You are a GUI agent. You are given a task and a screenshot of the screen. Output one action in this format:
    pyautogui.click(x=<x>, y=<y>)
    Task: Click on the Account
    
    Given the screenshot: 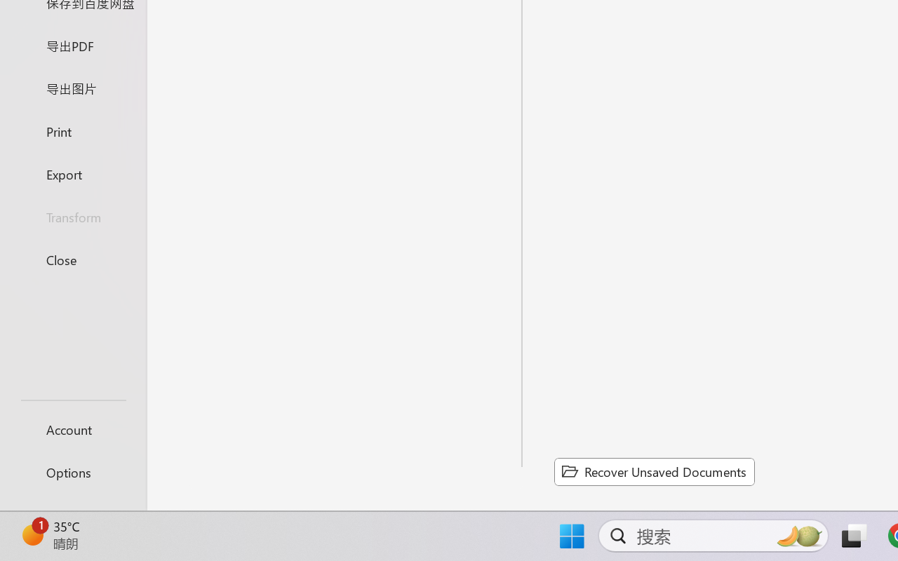 What is the action you would take?
    pyautogui.click(x=73, y=429)
    